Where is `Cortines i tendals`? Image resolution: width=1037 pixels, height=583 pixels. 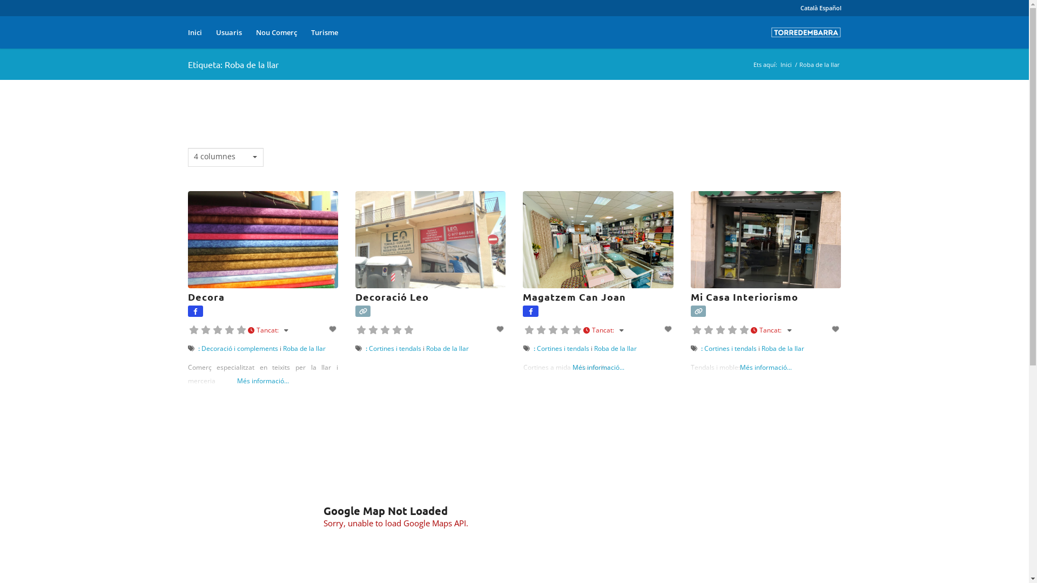 Cortines i tendals is located at coordinates (730, 349).